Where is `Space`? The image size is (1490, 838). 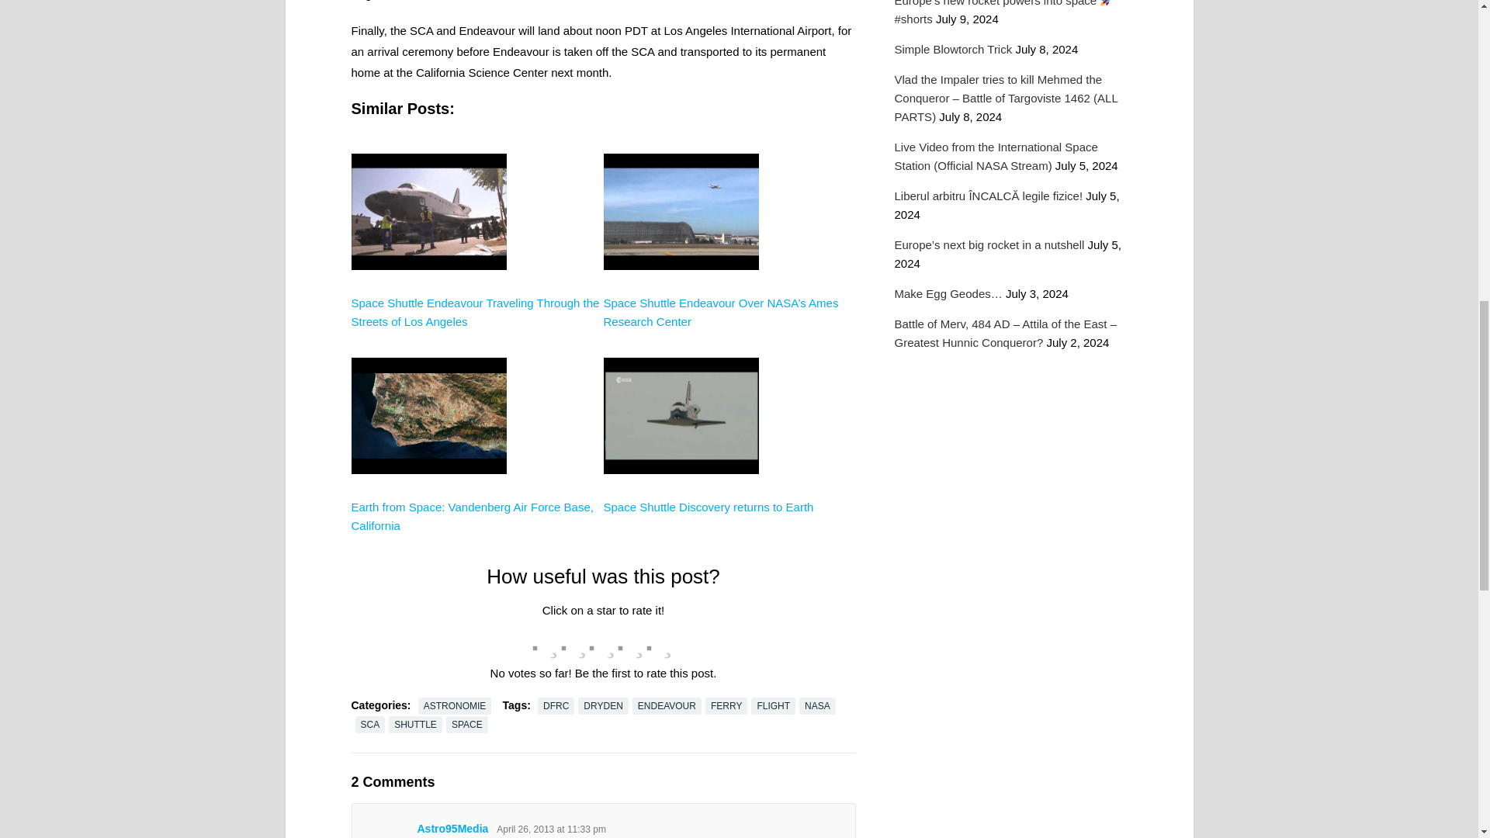 Space is located at coordinates (681, 531).